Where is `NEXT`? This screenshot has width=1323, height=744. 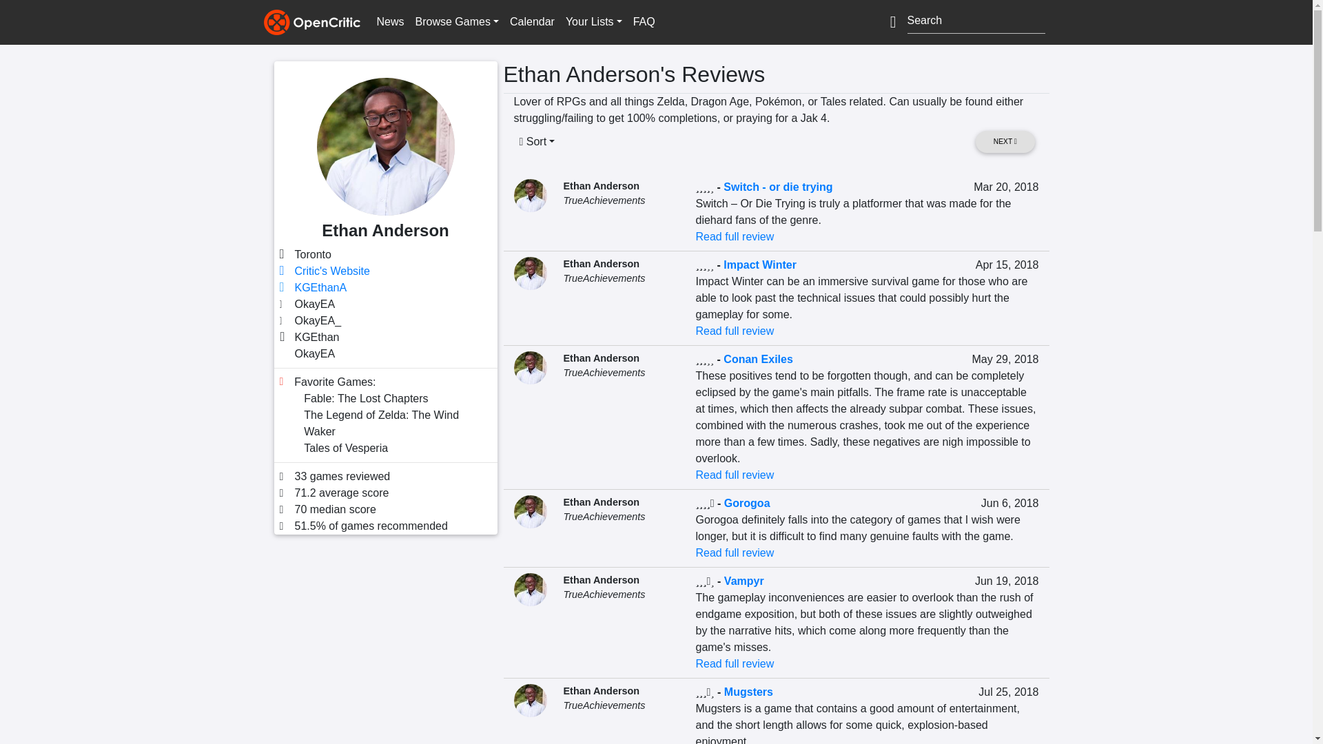
NEXT is located at coordinates (1005, 142).